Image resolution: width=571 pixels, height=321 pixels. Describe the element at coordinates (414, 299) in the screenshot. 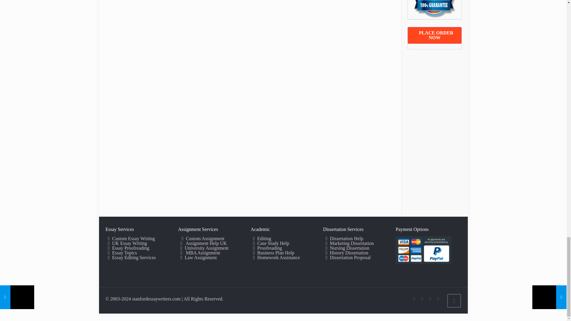

I see `WhatsApp` at that location.